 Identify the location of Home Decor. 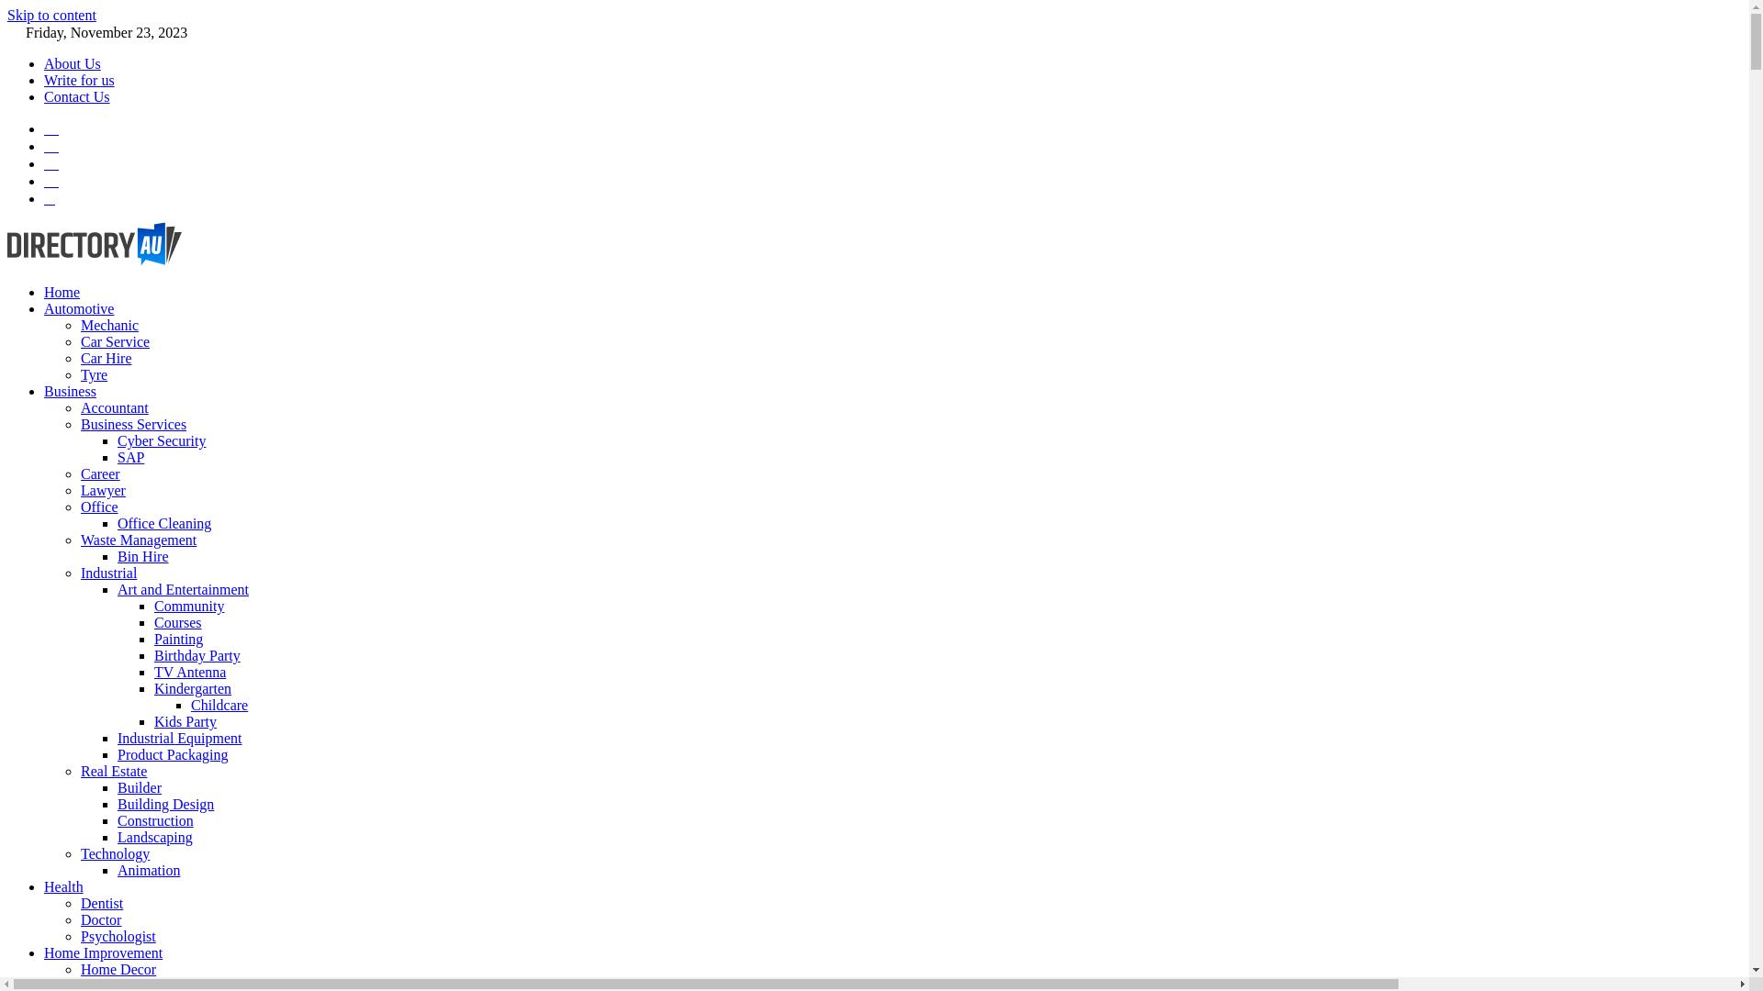
(118, 969).